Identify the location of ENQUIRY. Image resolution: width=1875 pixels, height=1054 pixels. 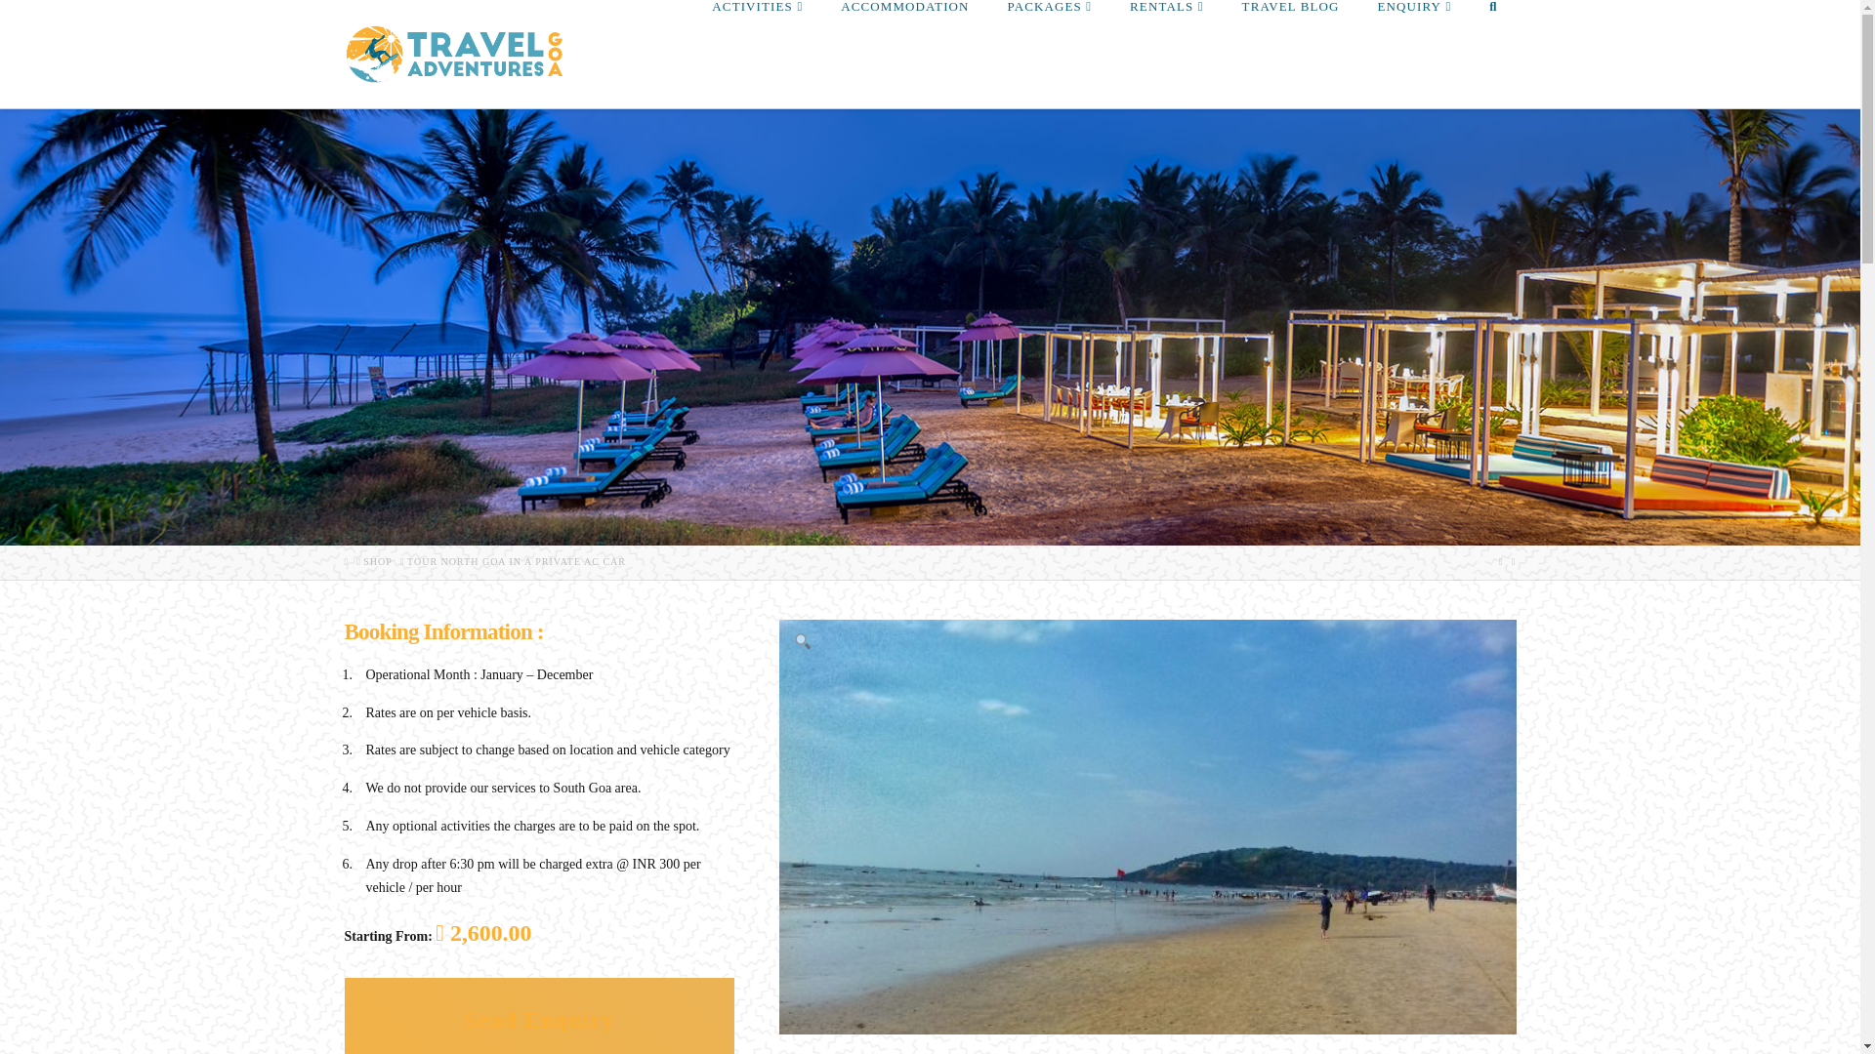
(1414, 43).